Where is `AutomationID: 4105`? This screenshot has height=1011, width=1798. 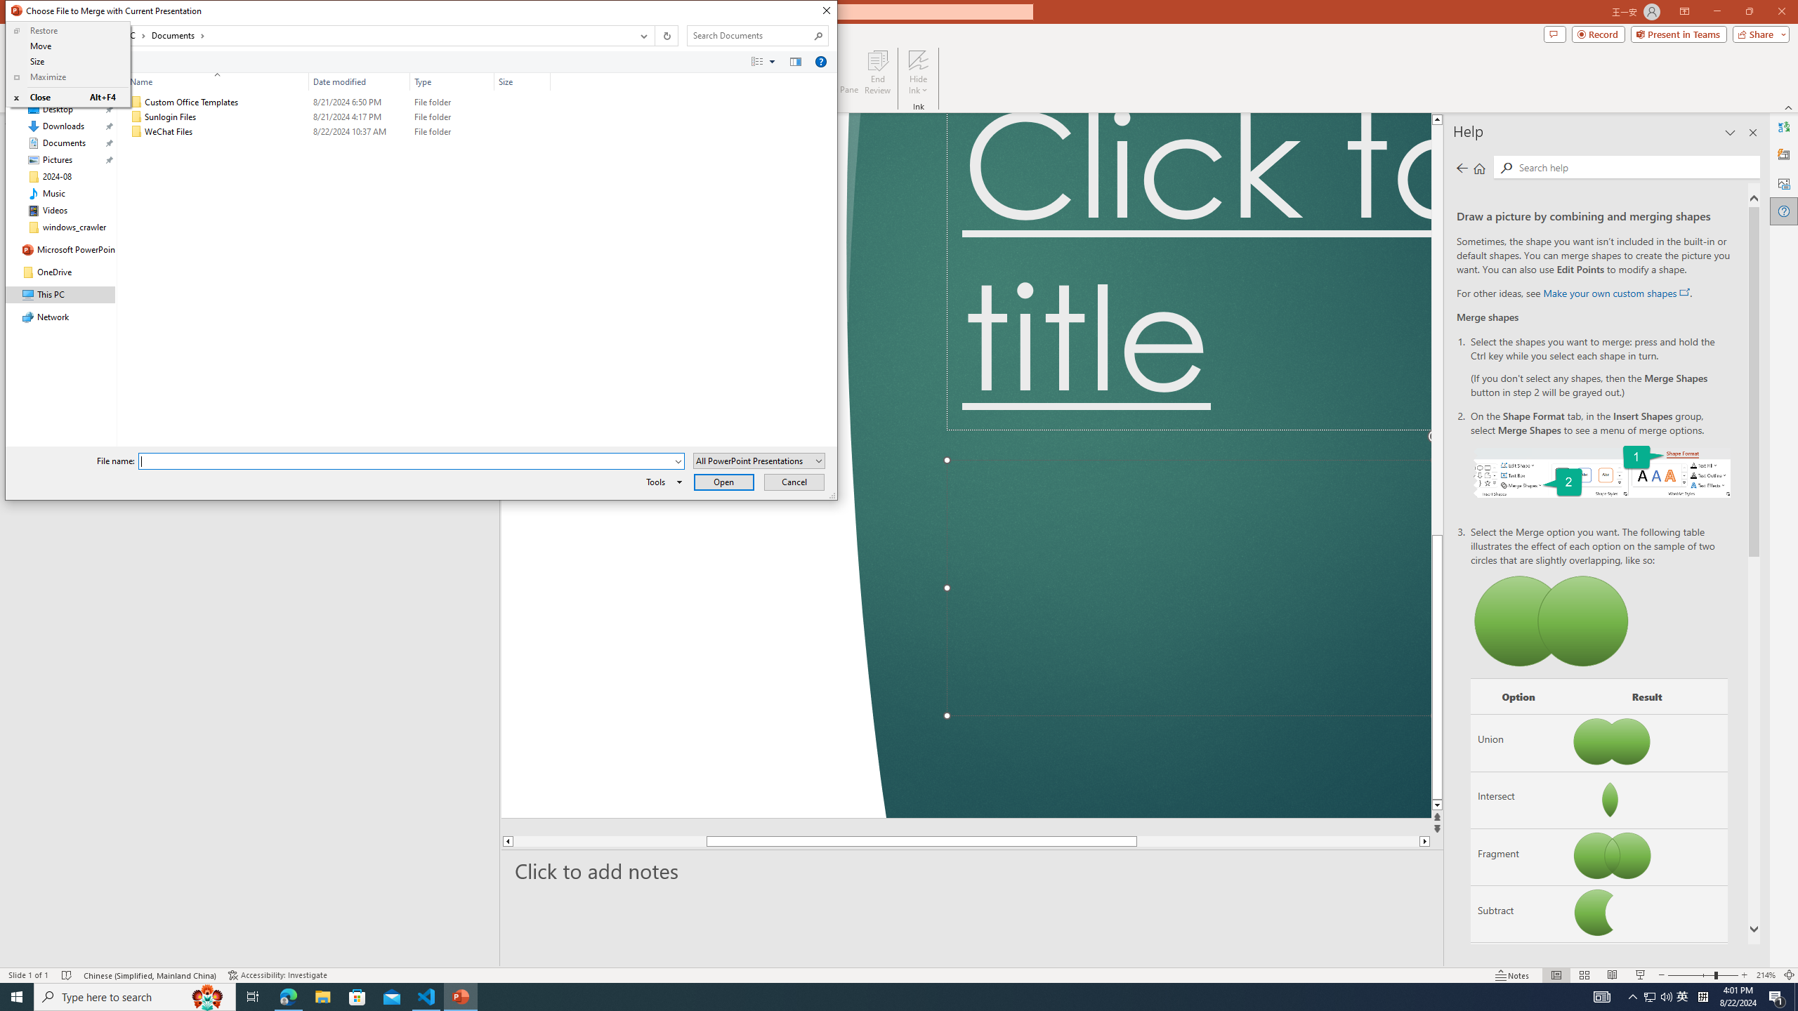 AutomationID: 4105 is located at coordinates (1601, 997).